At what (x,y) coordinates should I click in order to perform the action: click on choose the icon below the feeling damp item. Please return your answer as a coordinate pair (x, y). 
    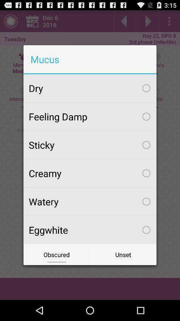
    Looking at the image, I should click on (90, 145).